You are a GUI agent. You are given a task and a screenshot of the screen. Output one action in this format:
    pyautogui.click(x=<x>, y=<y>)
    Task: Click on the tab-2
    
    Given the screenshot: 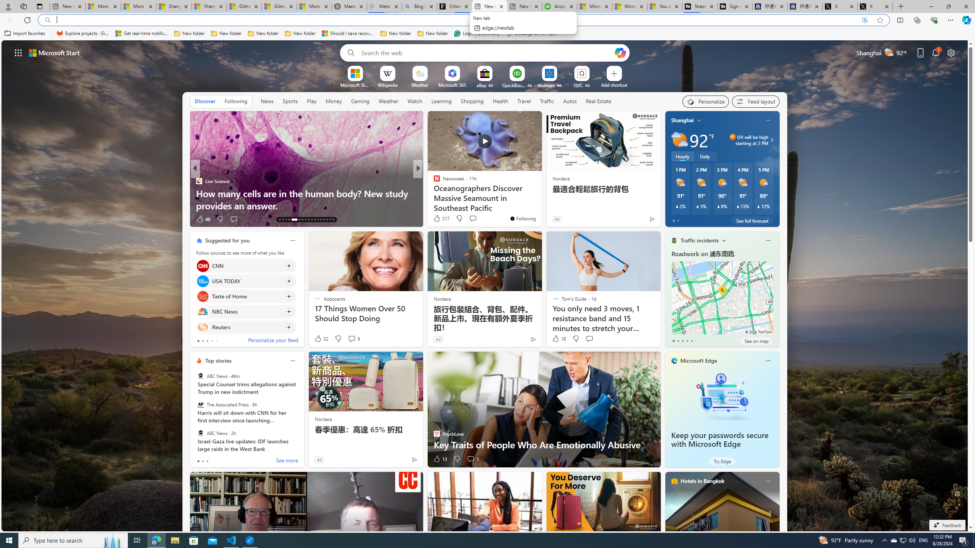 What is the action you would take?
    pyautogui.click(x=207, y=461)
    